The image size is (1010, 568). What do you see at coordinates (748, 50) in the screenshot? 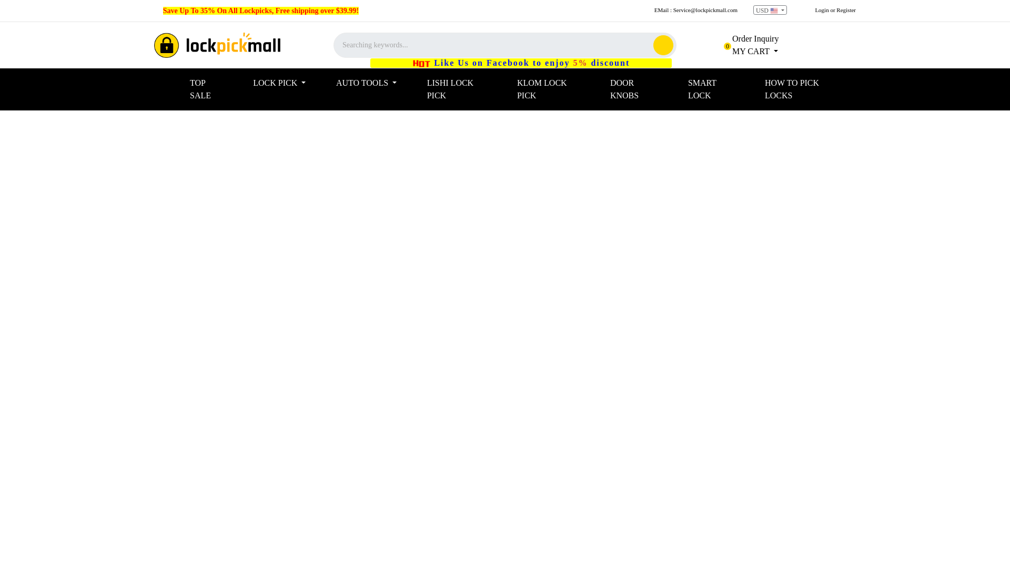
I see `LISHI LOCK PICK` at bounding box center [748, 50].